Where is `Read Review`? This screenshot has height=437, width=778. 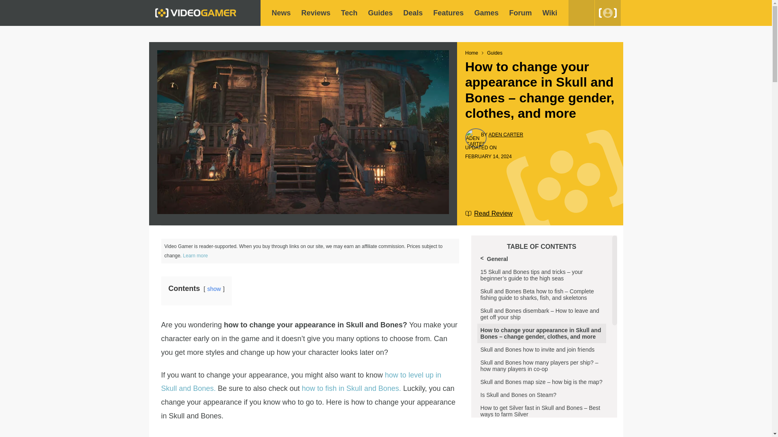
Read Review is located at coordinates (489, 214).